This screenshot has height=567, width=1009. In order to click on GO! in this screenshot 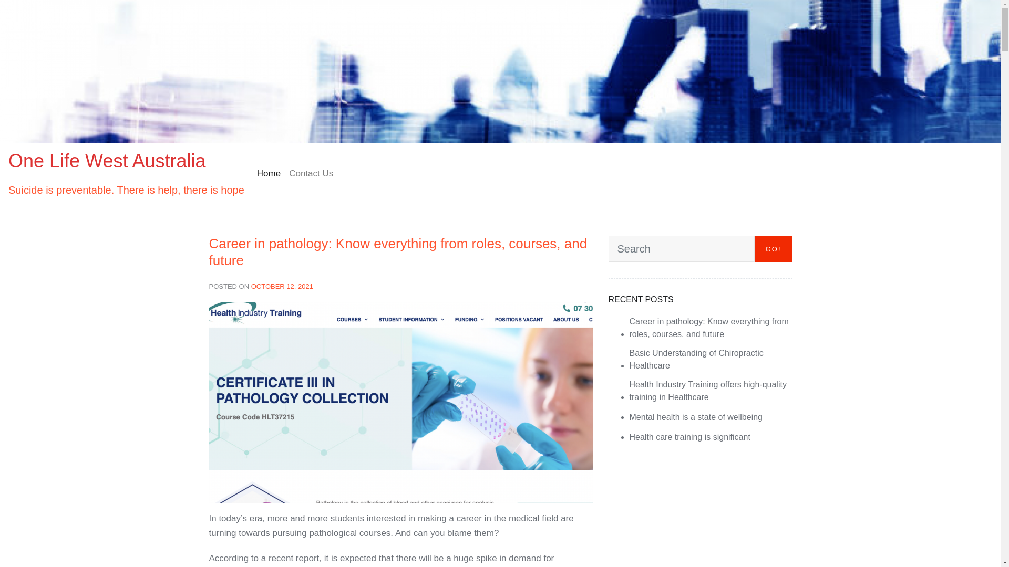, I will do `click(774, 249)`.